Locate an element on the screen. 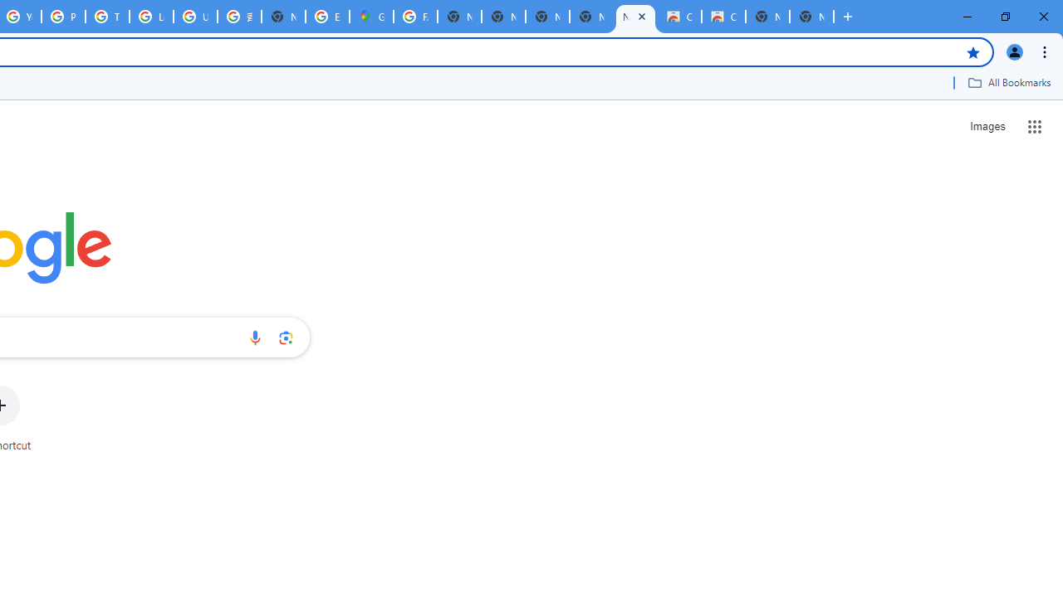  Tips & tricks for Chrome - Google Chrome Help is located at coordinates (107, 17).